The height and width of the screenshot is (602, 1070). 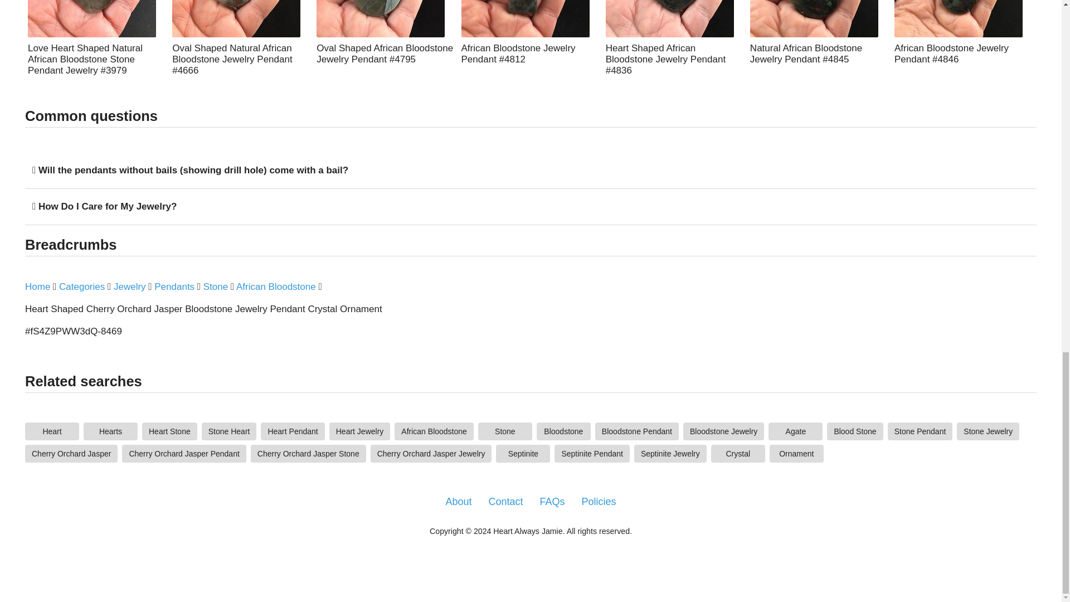 What do you see at coordinates (110, 431) in the screenshot?
I see `Hearts` at bounding box center [110, 431].